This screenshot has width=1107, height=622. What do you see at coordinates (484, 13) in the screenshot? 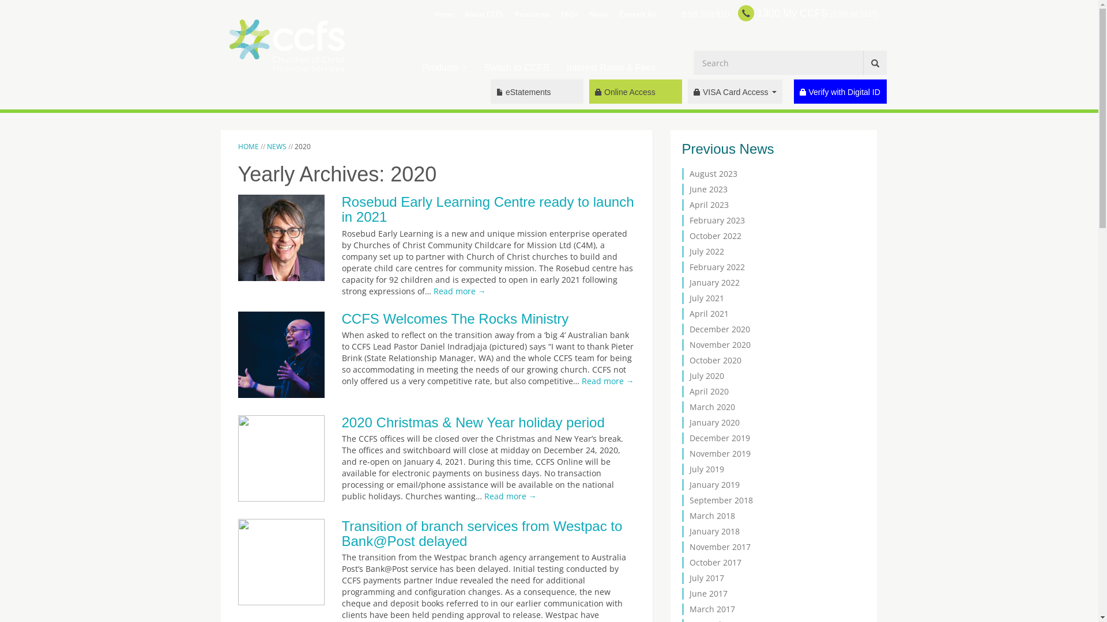
I see `About CCFS` at bounding box center [484, 13].